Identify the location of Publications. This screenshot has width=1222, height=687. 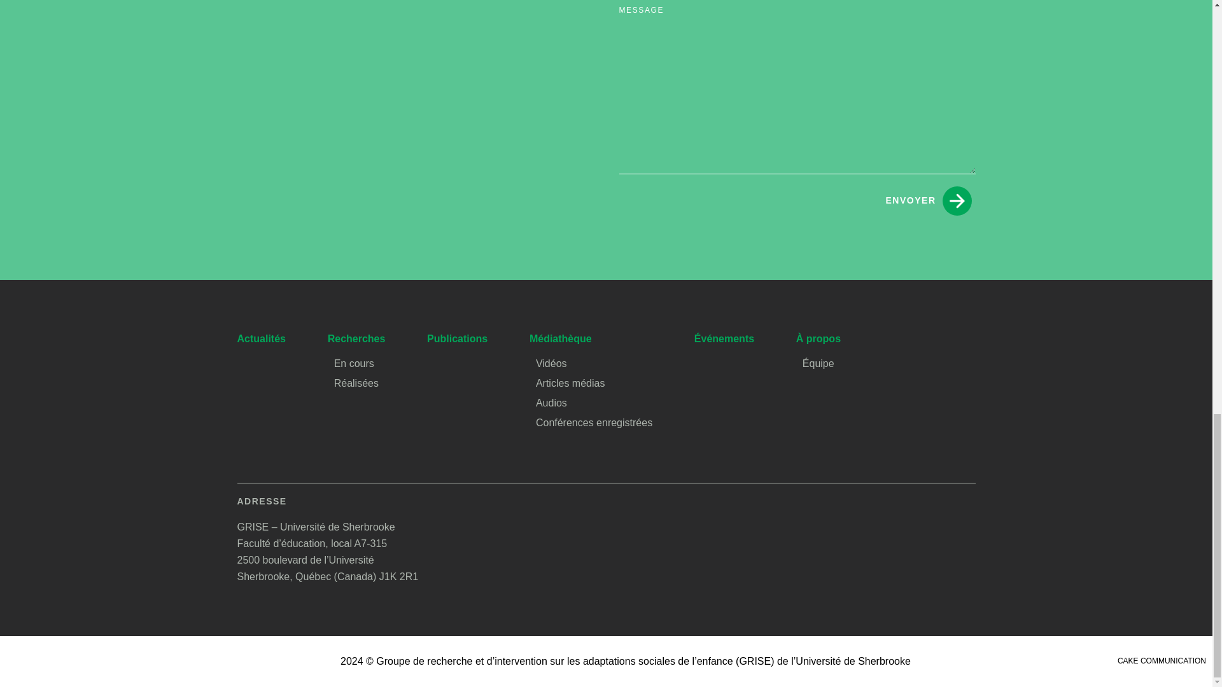
(457, 338).